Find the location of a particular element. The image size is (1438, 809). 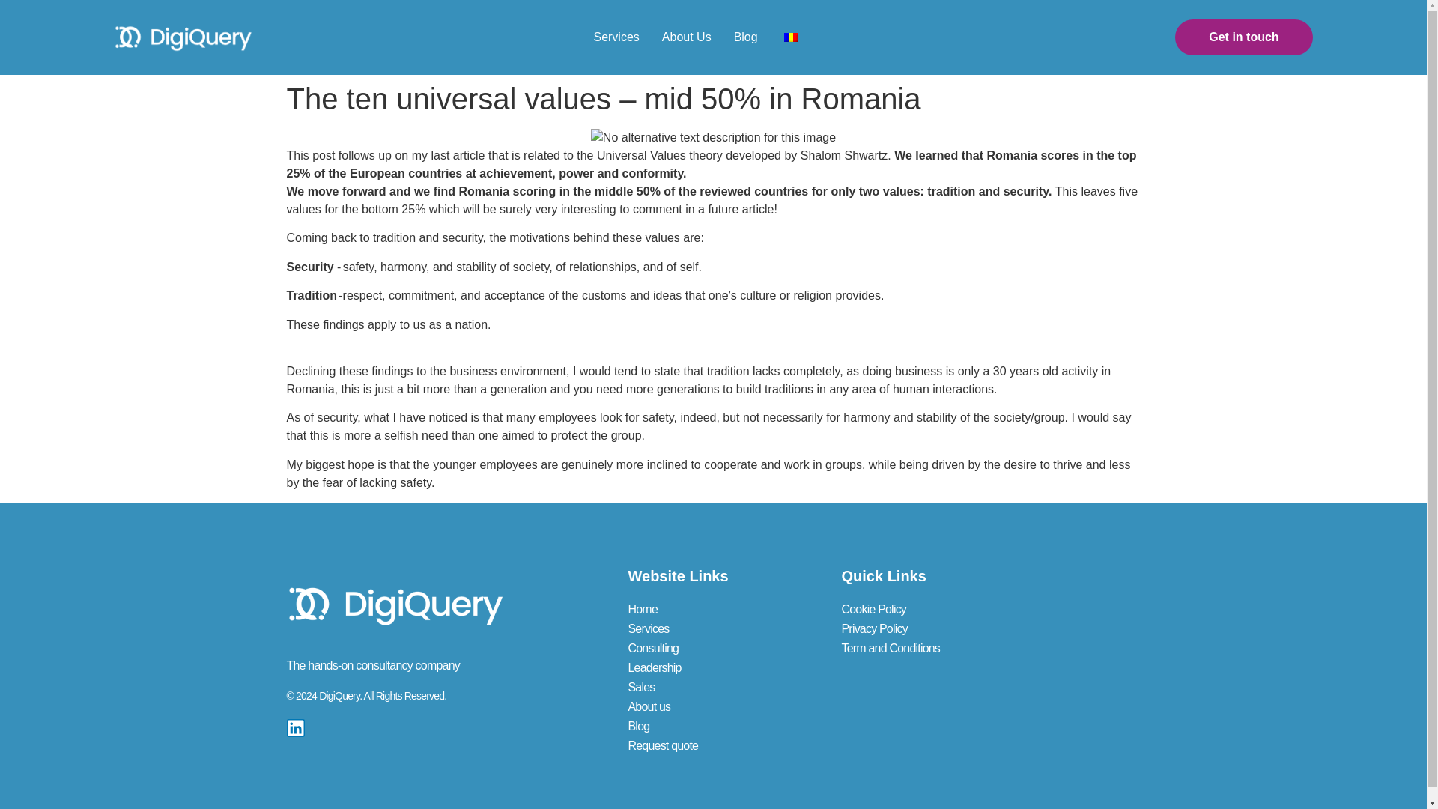

Romanian is located at coordinates (791, 37).